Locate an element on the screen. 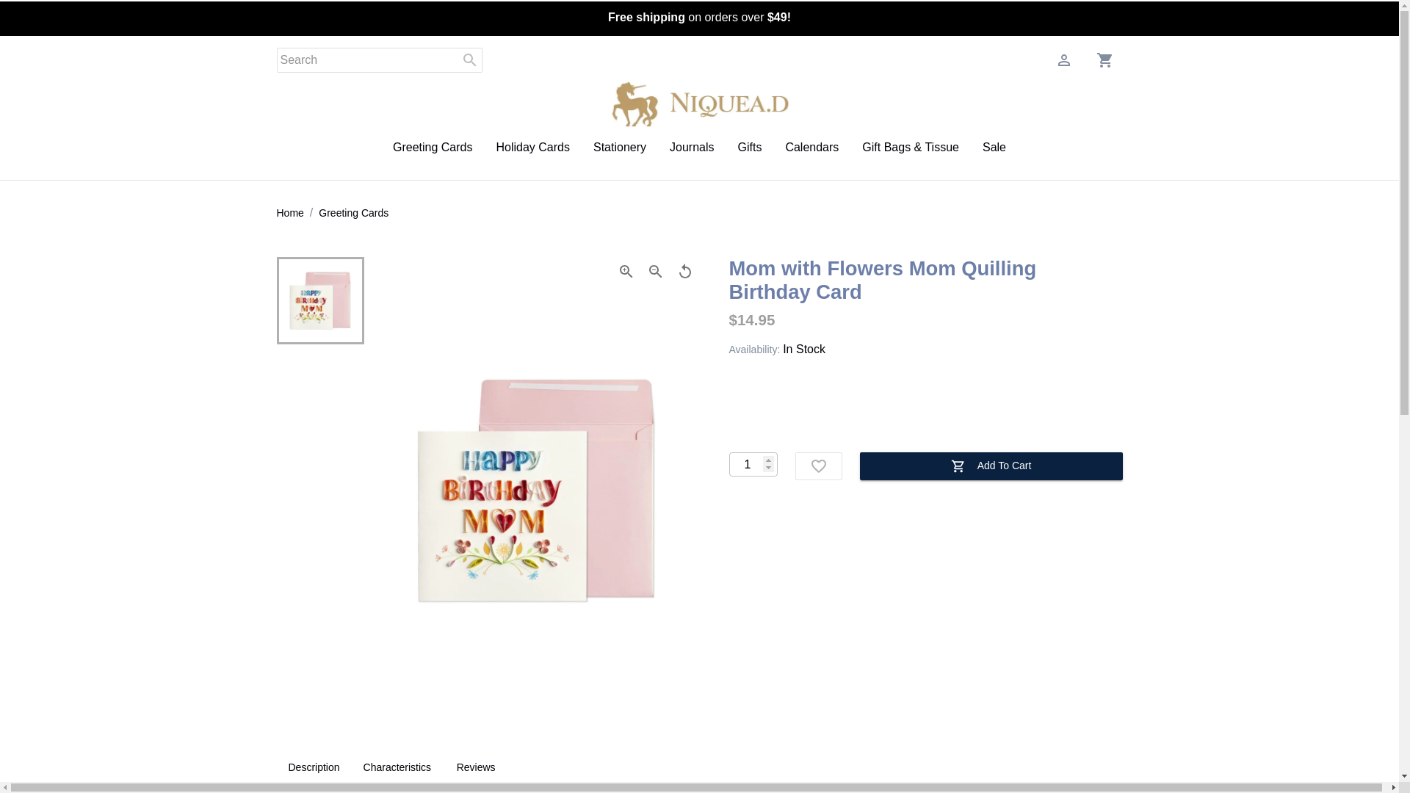  Add To Cart is located at coordinates (990, 466).